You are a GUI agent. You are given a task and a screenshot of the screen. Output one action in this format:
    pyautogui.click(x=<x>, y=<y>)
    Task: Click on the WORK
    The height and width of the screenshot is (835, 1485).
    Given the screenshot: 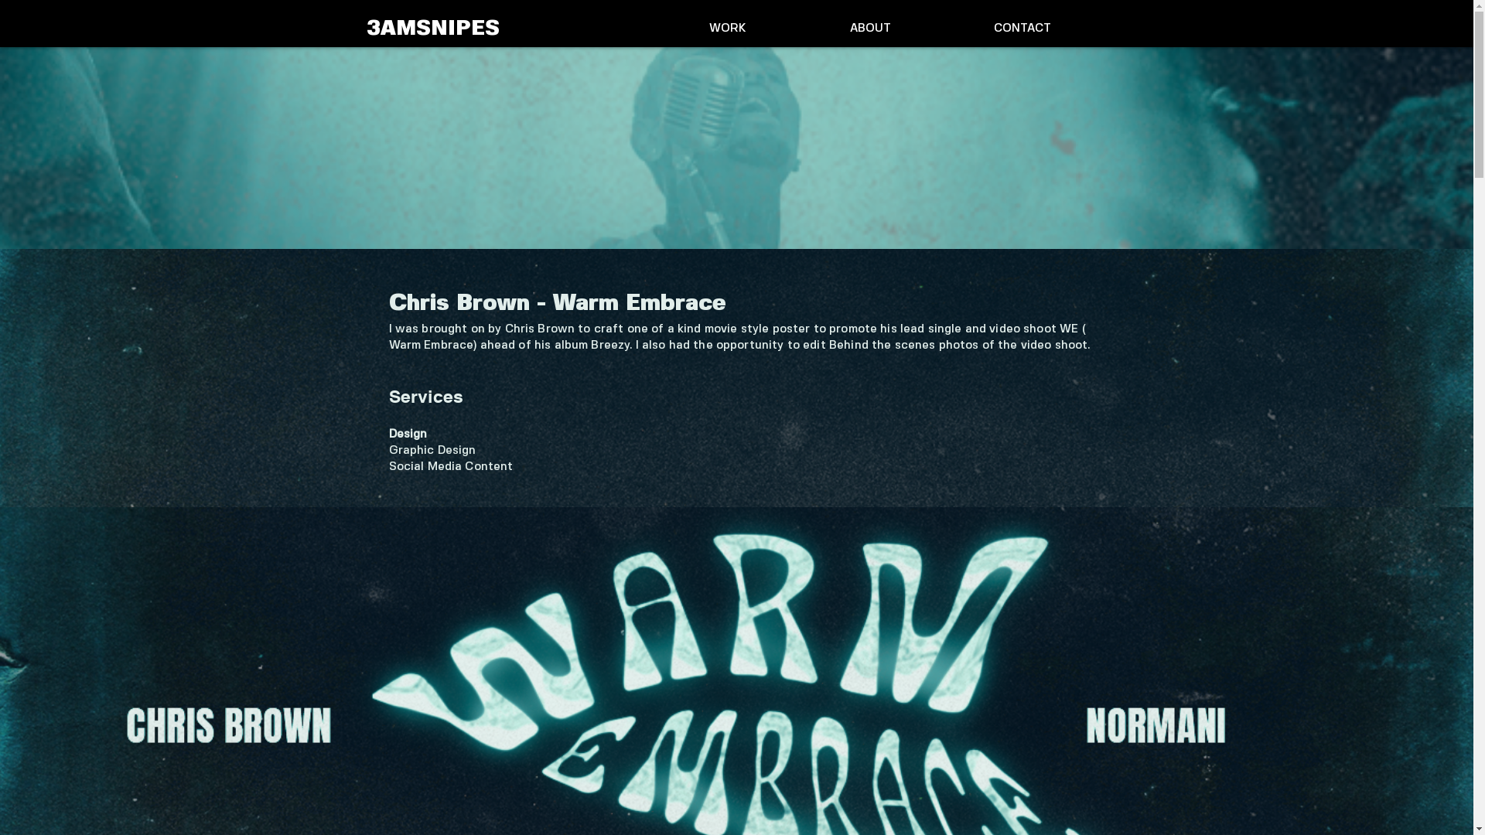 What is the action you would take?
    pyautogui.click(x=727, y=29)
    